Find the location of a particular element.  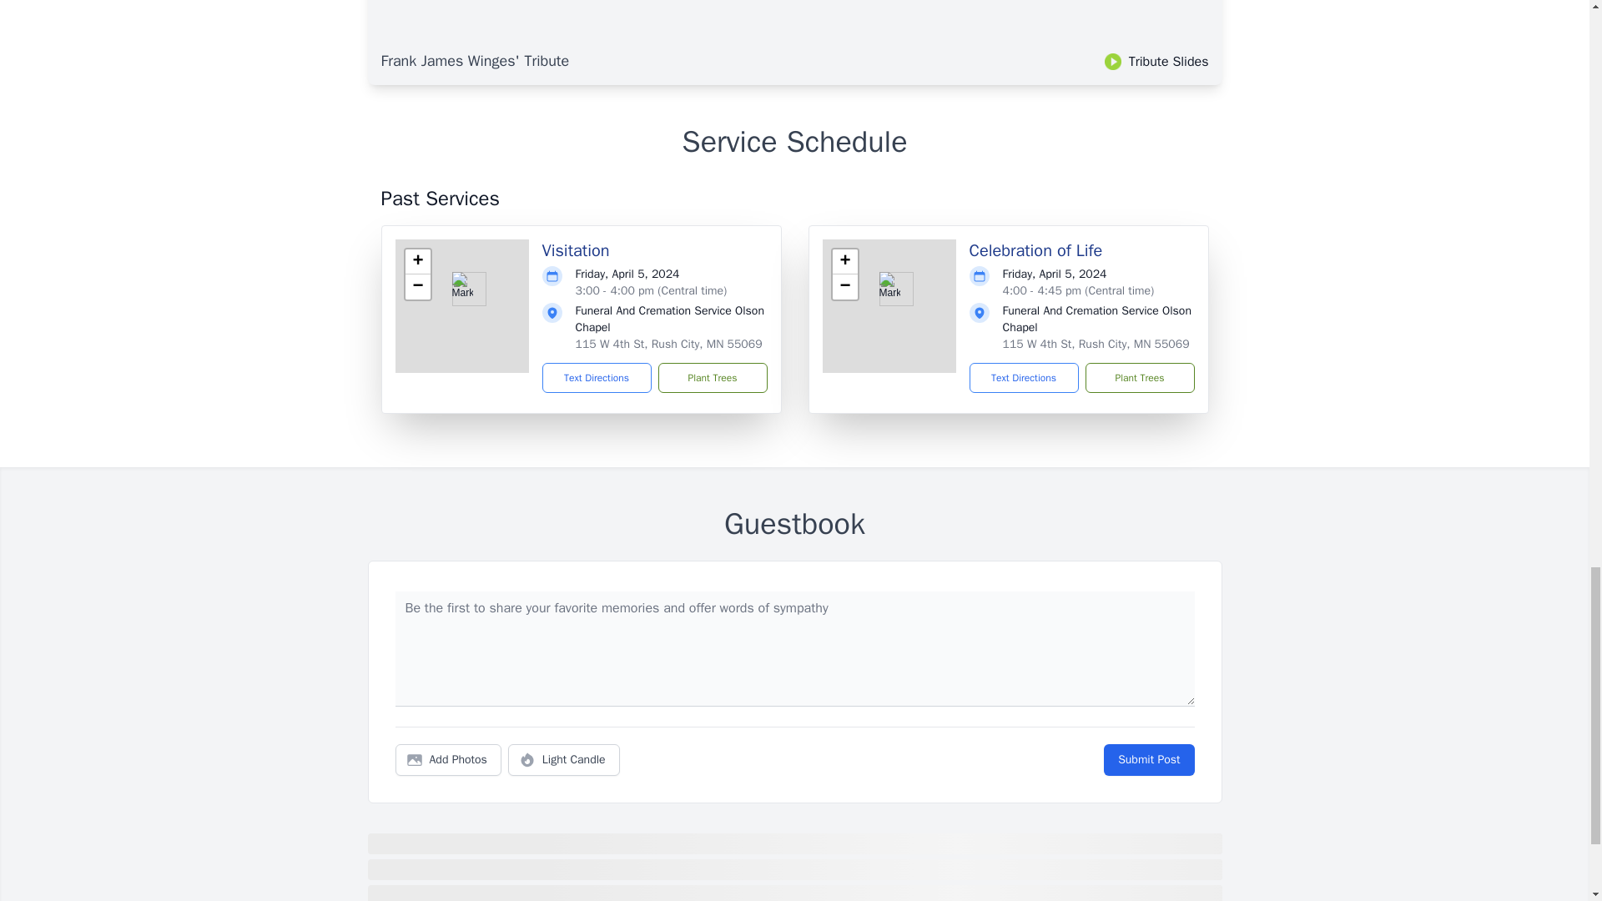

Submit Post is located at coordinates (1148, 759).